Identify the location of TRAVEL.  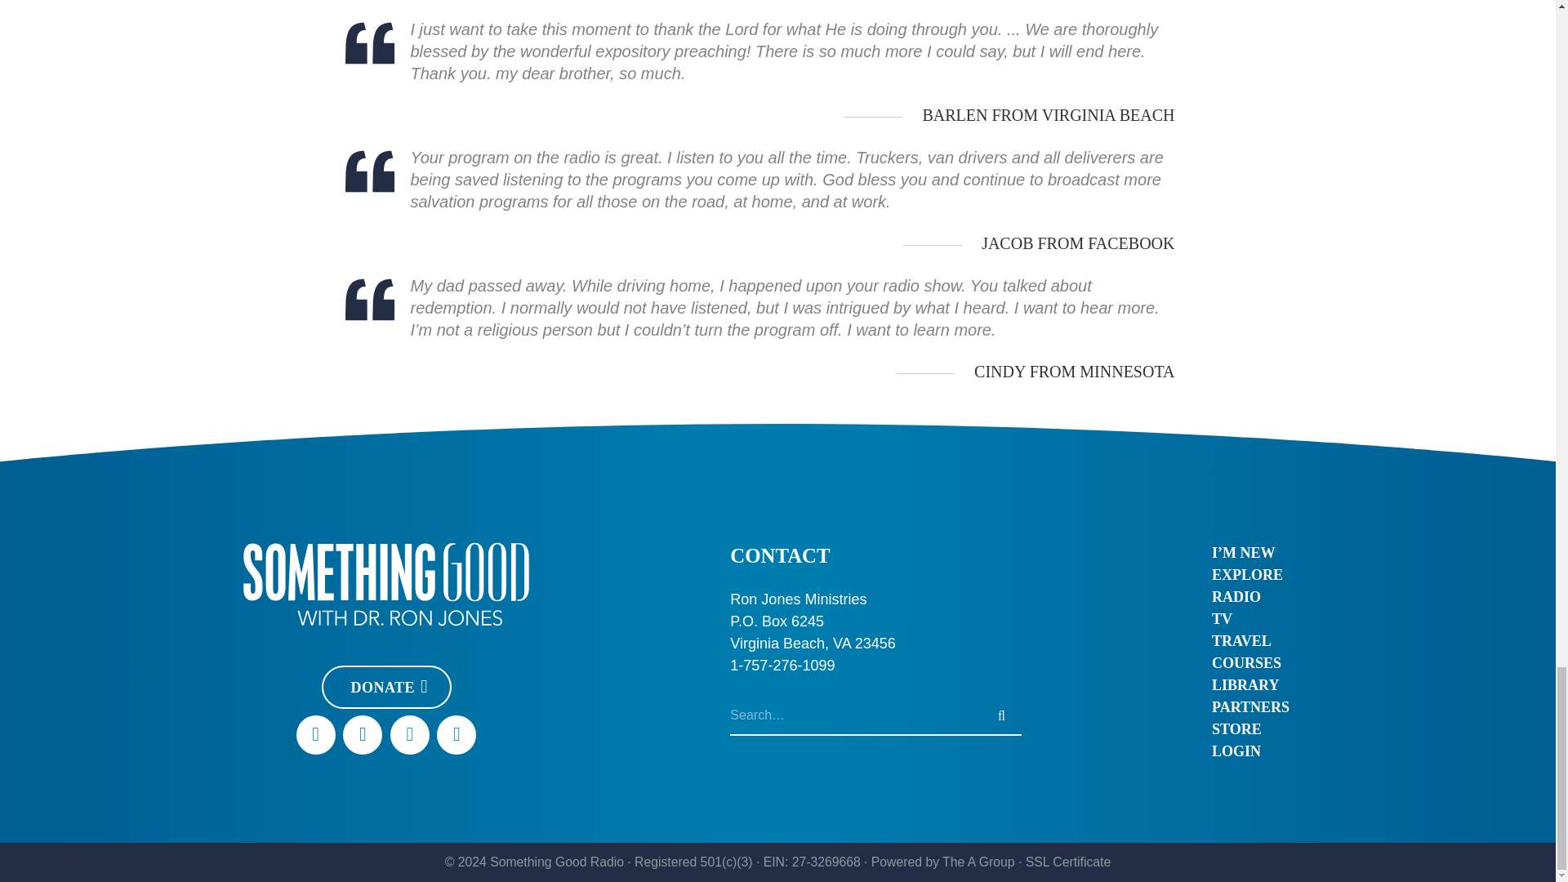
(1250, 642).